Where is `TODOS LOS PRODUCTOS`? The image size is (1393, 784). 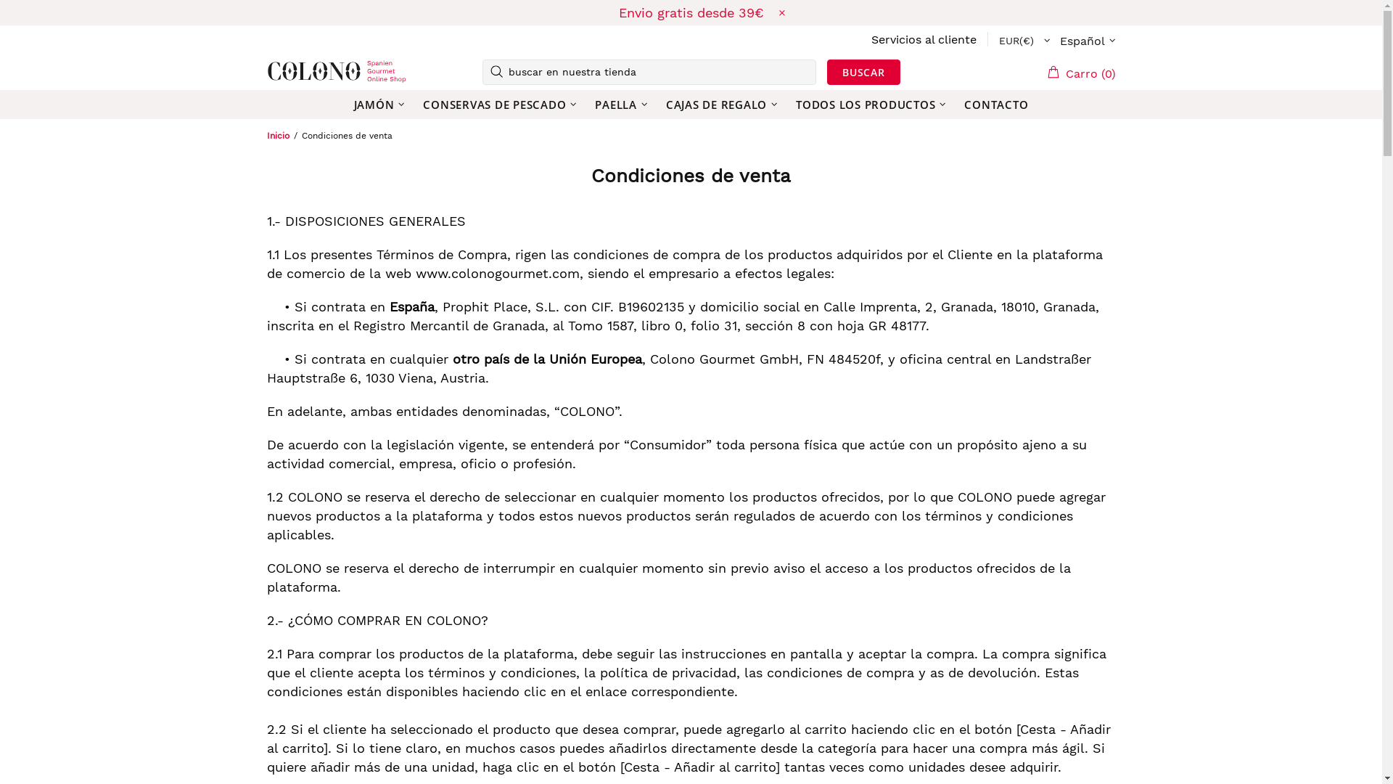 TODOS LOS PRODUCTOS is located at coordinates (873, 105).